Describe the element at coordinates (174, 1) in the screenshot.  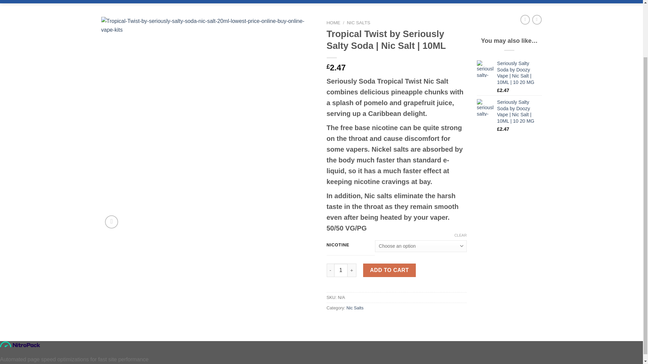
I see `VAPE KITS` at that location.